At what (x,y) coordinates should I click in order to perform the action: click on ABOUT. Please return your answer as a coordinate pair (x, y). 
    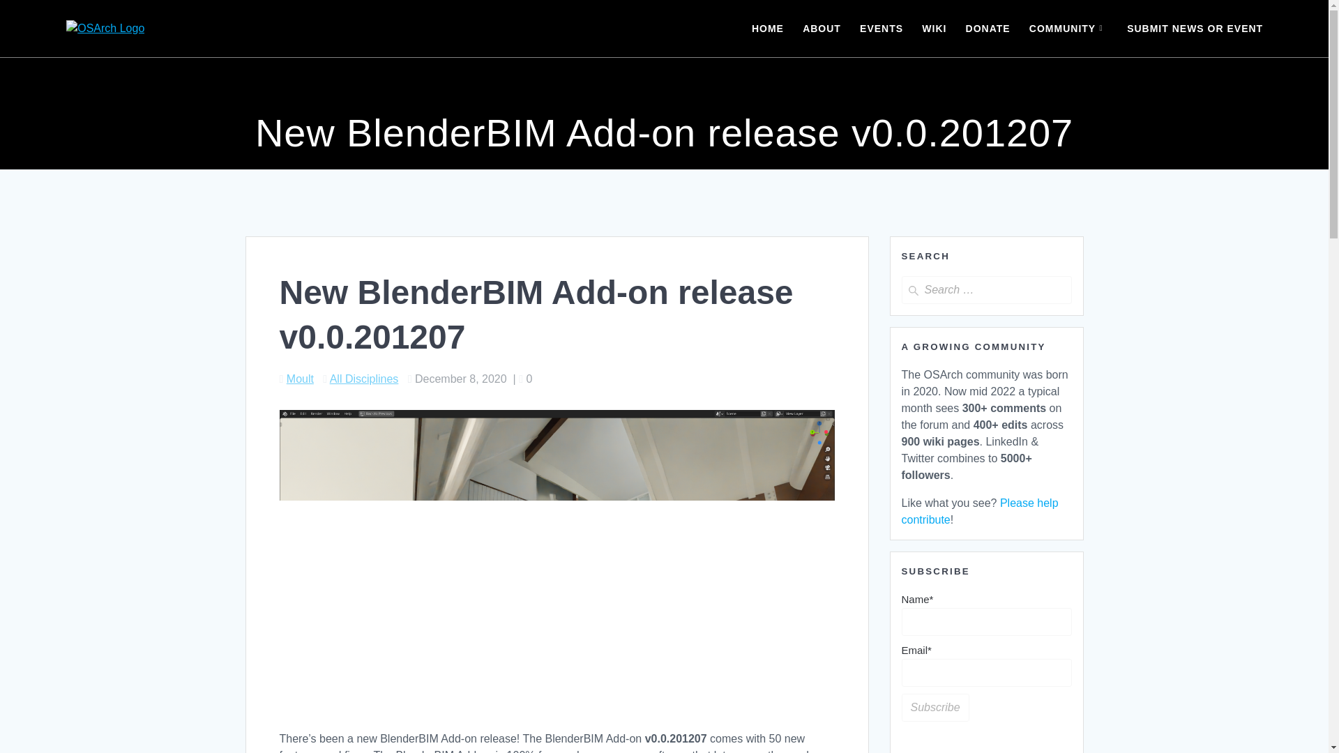
    Looking at the image, I should click on (822, 28).